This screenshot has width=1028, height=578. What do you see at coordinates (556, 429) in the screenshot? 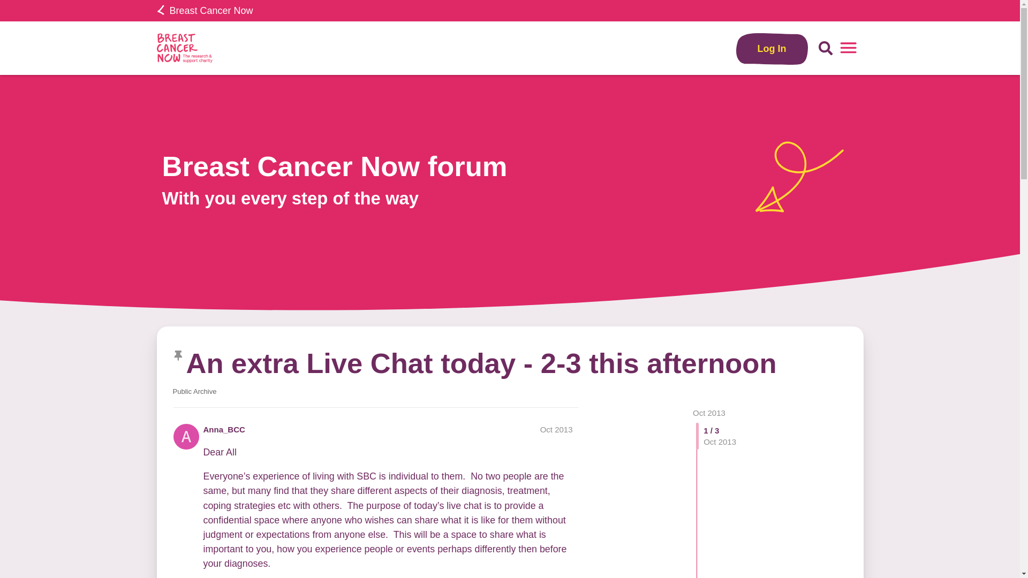
I see `Oct 2013` at bounding box center [556, 429].